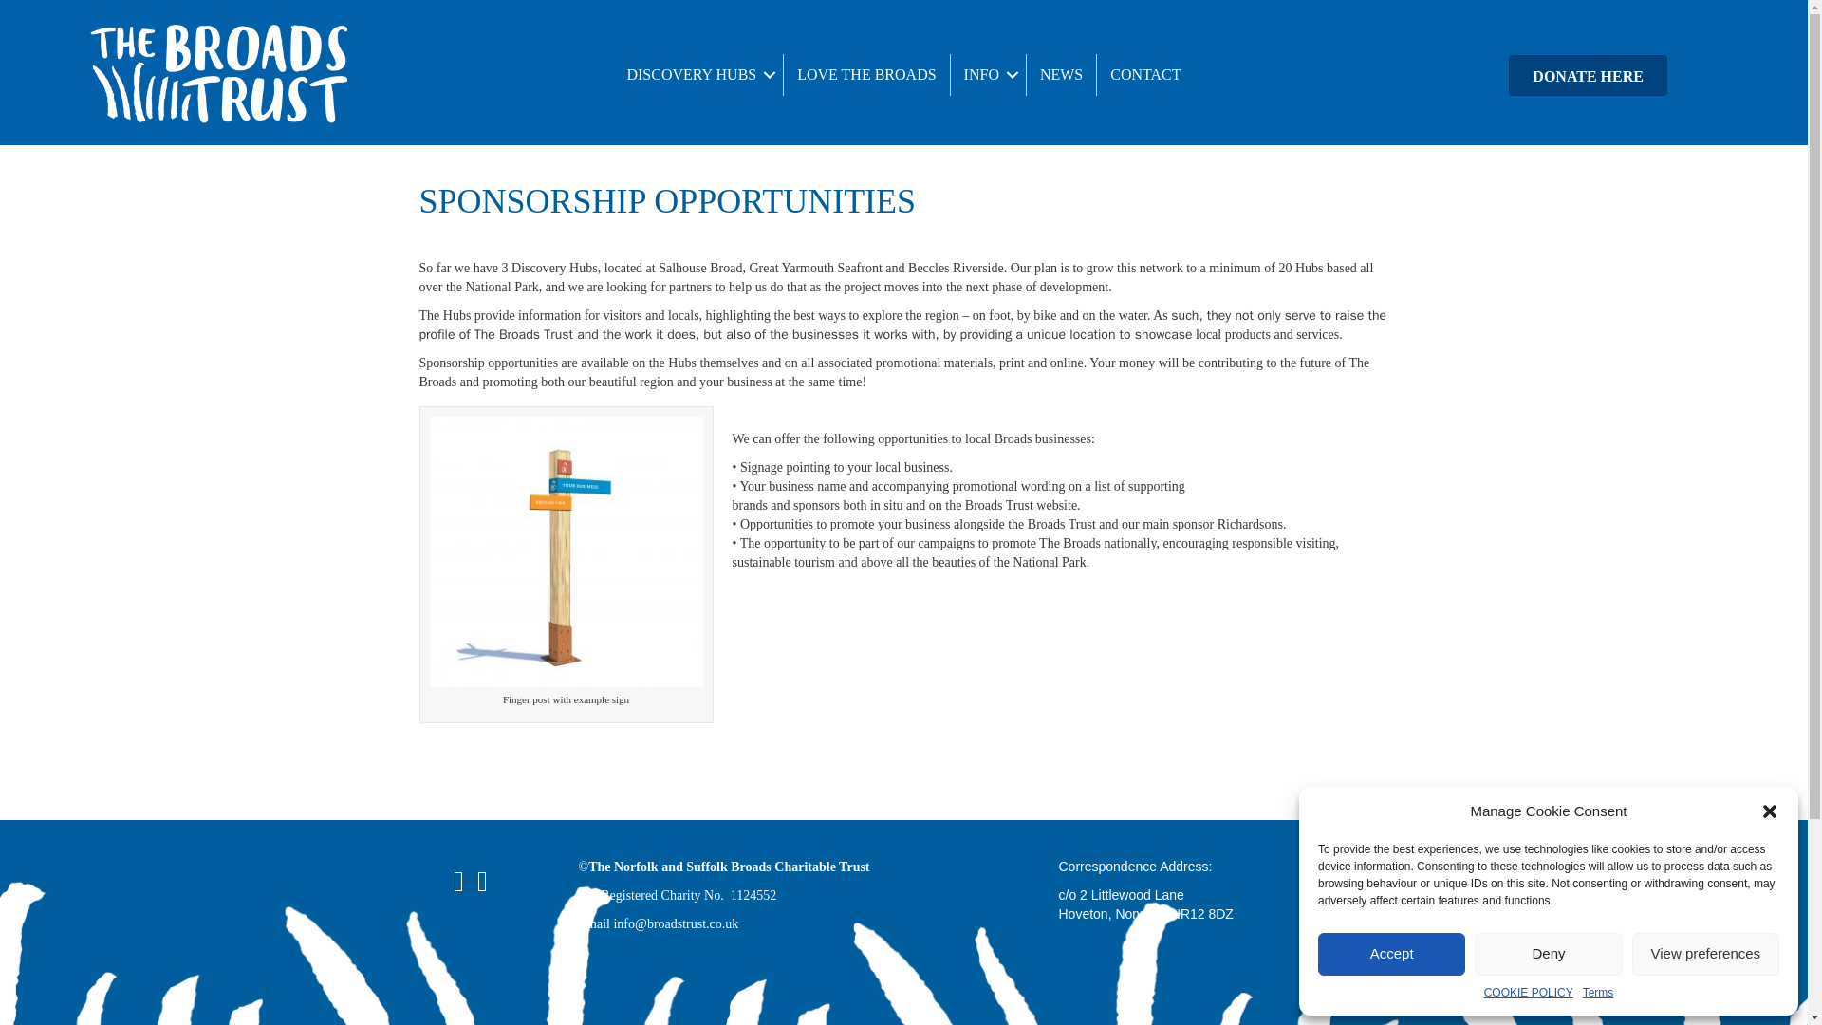  Describe the element at coordinates (1587, 76) in the screenshot. I see `DONATE HERE` at that location.